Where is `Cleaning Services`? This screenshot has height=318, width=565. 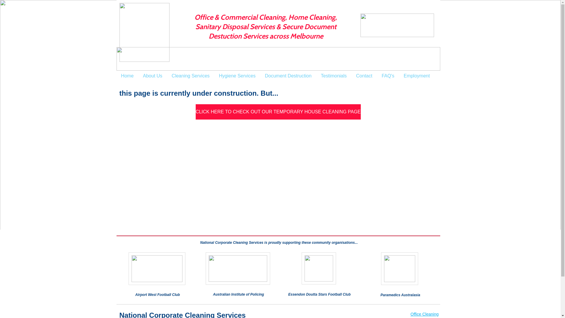
Cleaning Services is located at coordinates (191, 76).